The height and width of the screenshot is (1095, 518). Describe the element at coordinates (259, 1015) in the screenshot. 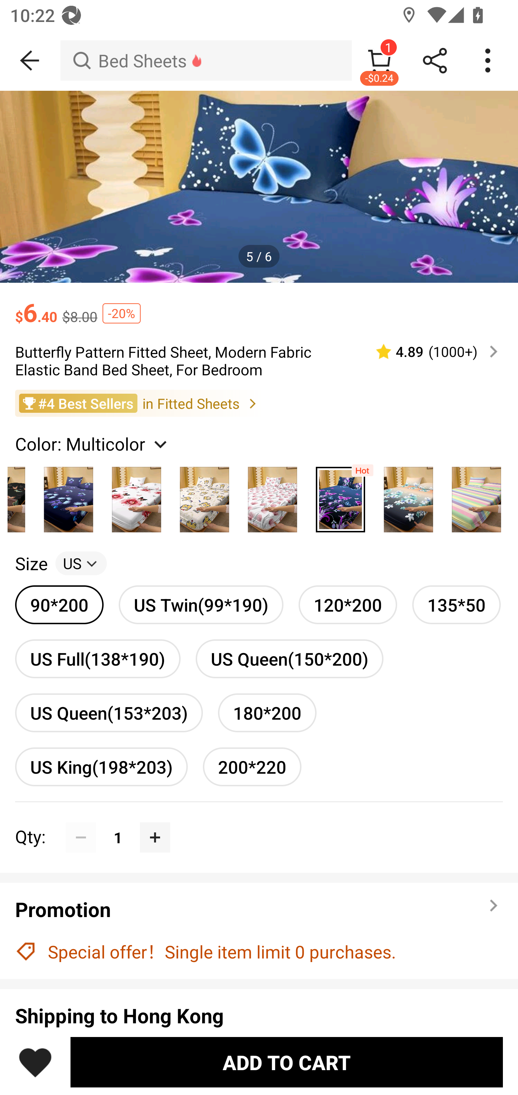

I see `Shipping to Hong Kong` at that location.